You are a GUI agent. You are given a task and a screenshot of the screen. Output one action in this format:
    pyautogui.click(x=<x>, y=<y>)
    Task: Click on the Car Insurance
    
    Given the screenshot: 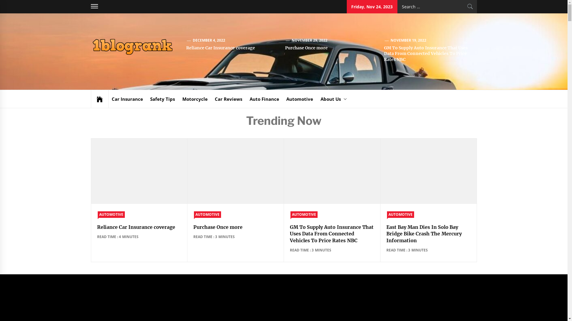 What is the action you would take?
    pyautogui.click(x=127, y=99)
    